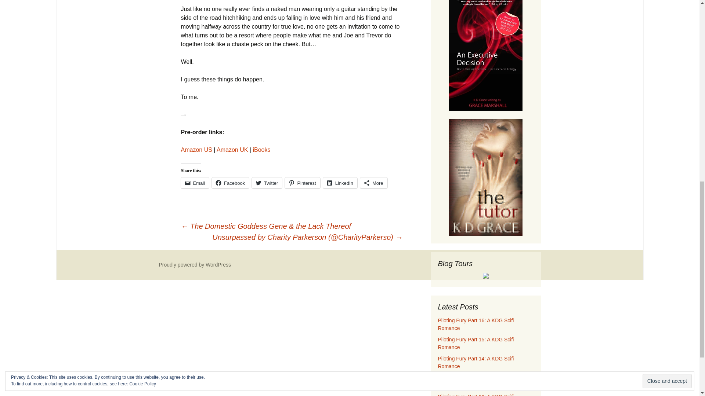 This screenshot has width=705, height=396. Describe the element at coordinates (230, 183) in the screenshot. I see `Click to share on Facebook` at that location.